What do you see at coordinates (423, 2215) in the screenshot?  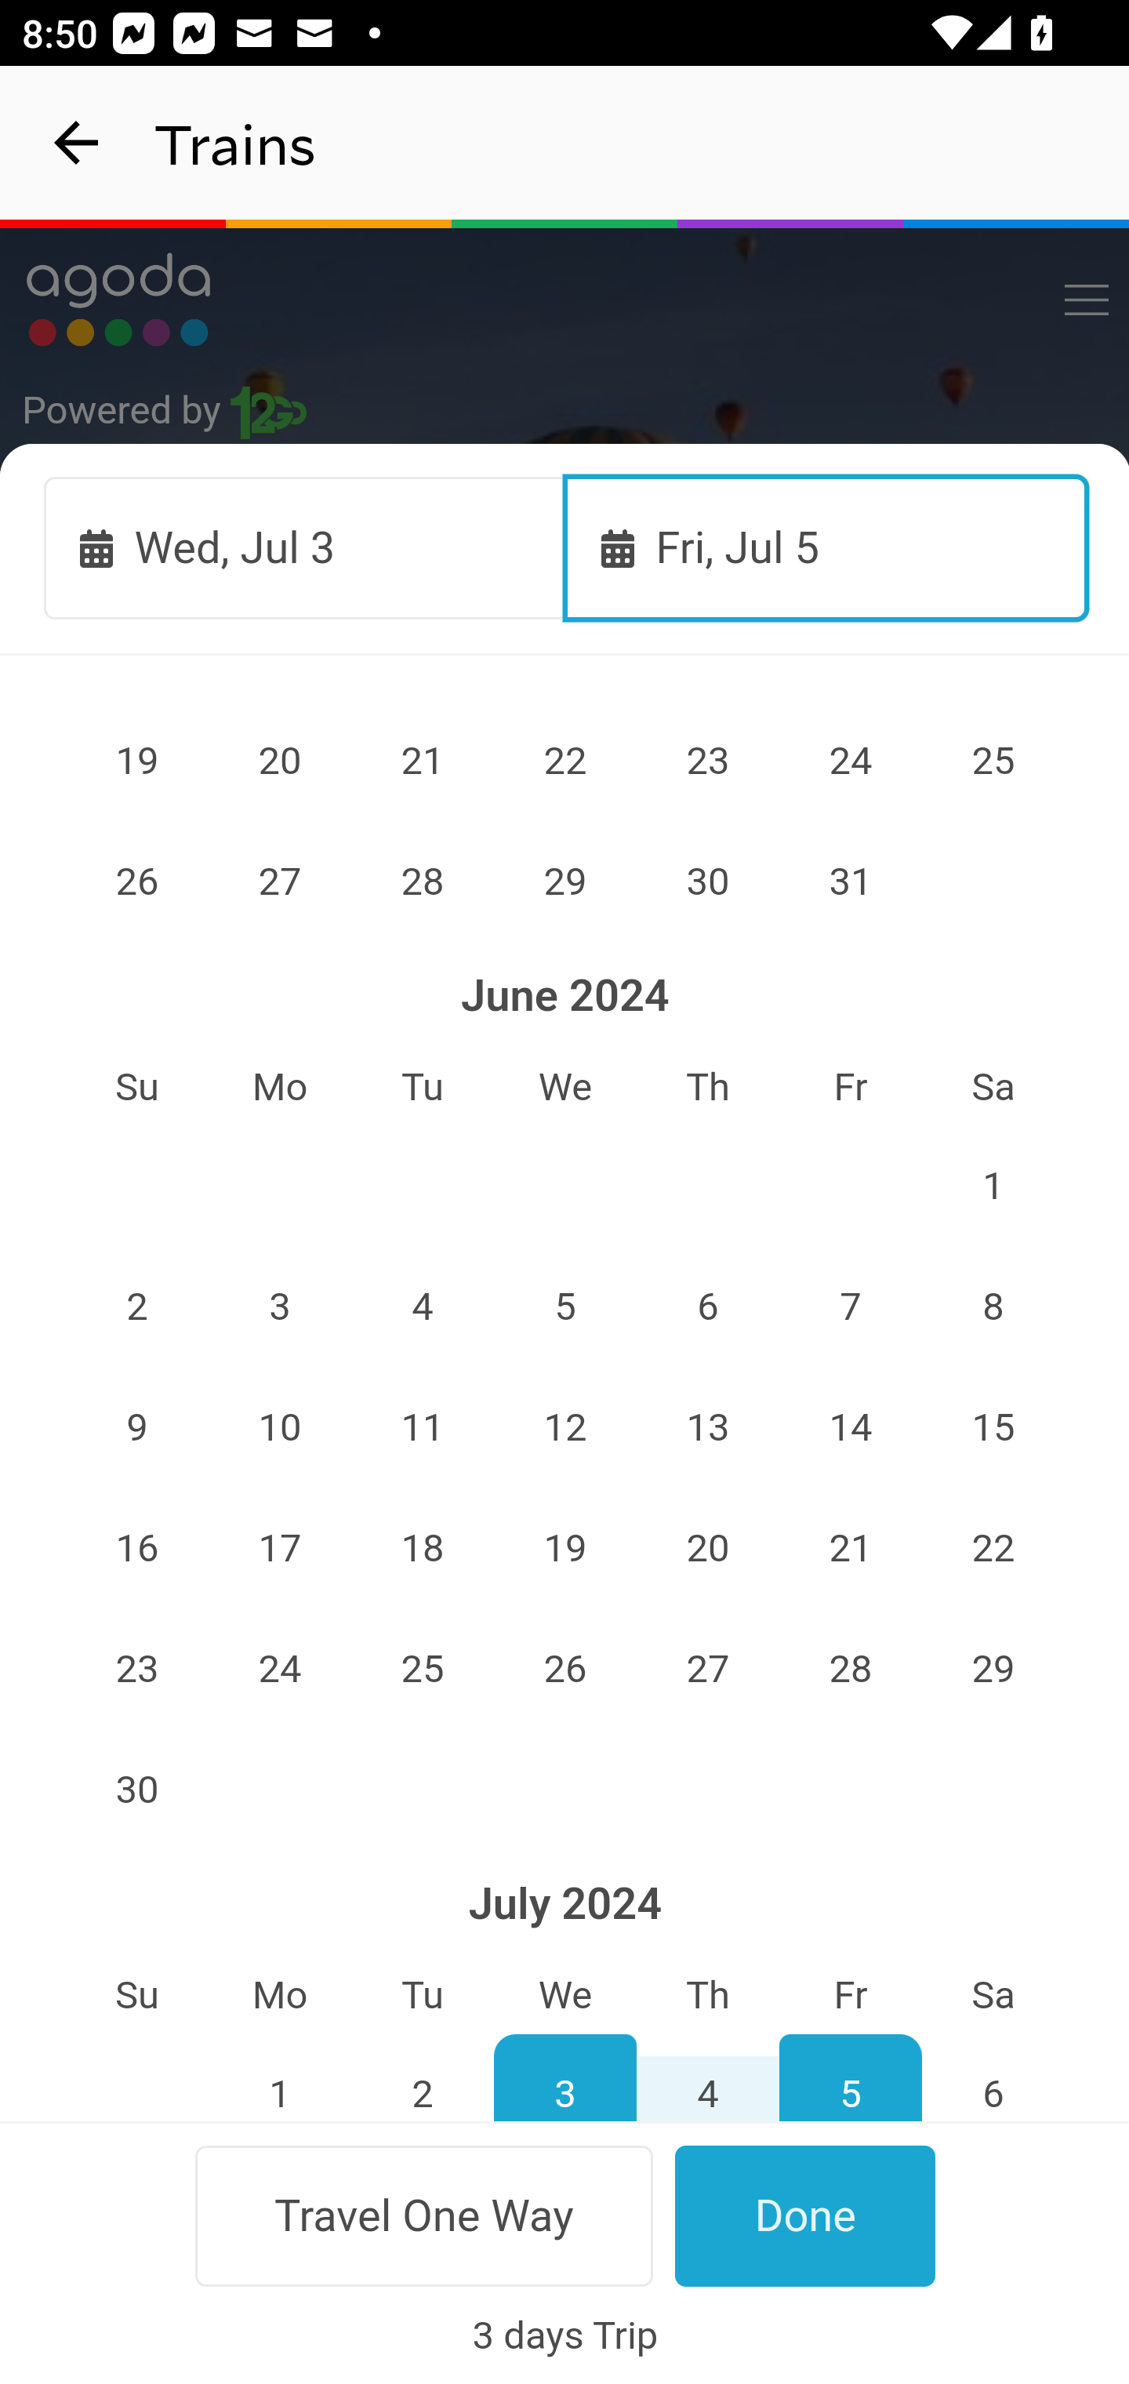 I see `Travel One Way` at bounding box center [423, 2215].